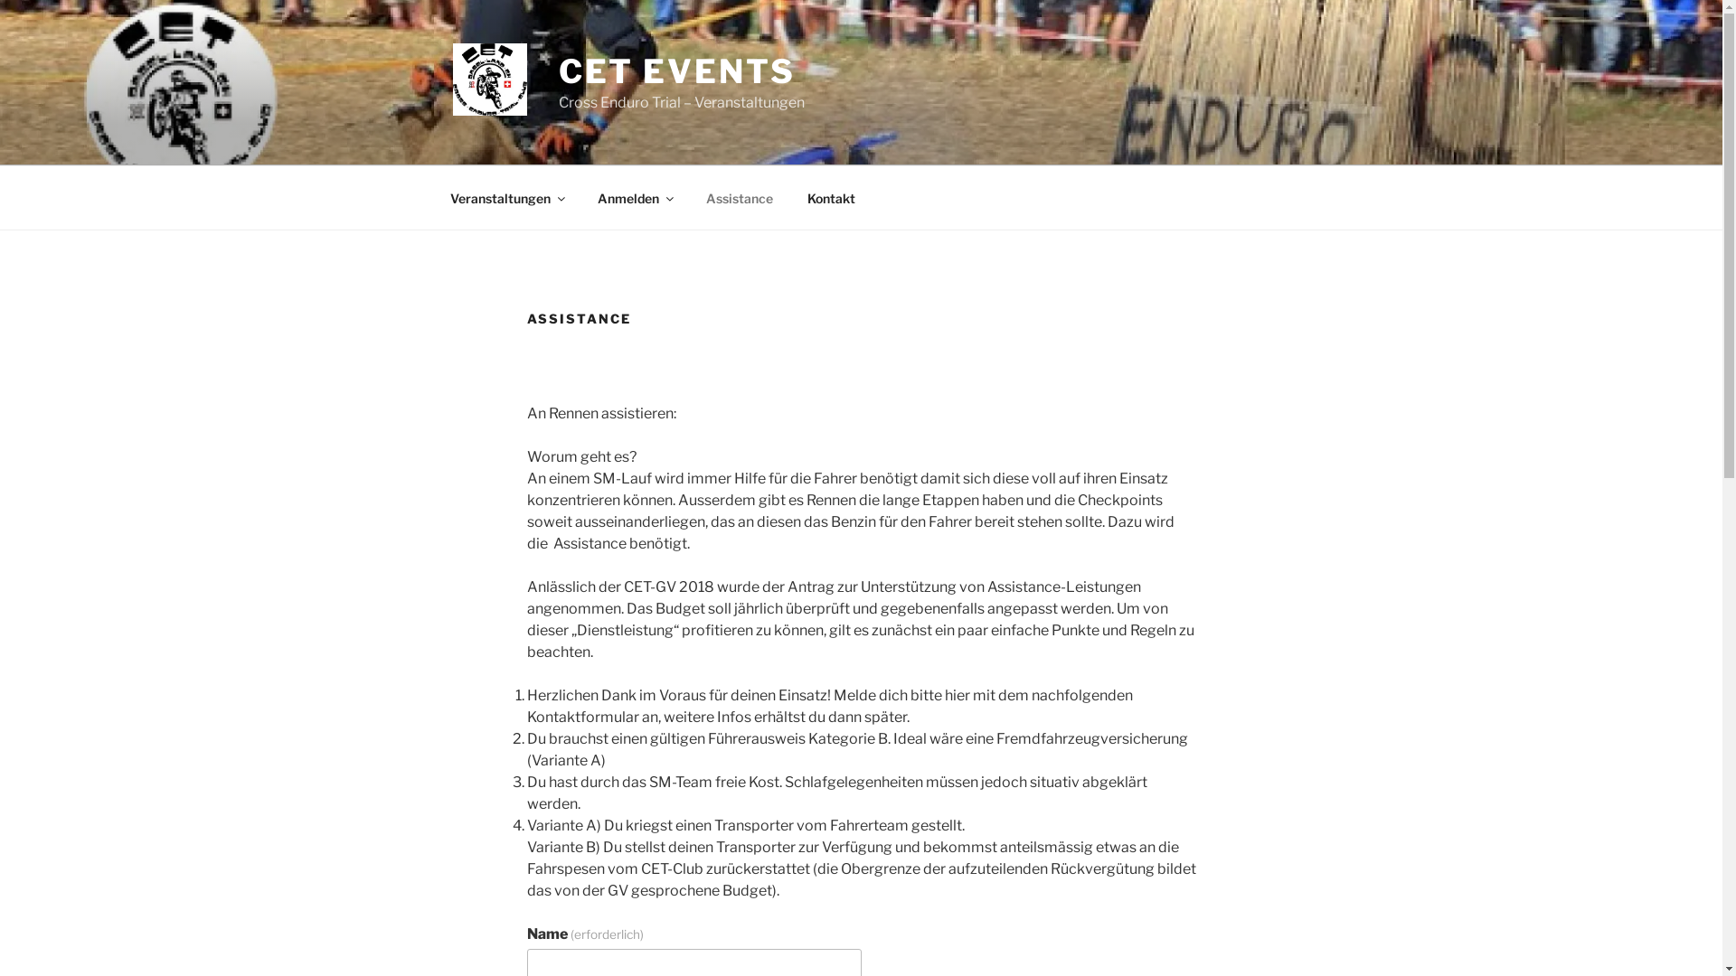  What do you see at coordinates (506, 197) in the screenshot?
I see `Veranstaltungen` at bounding box center [506, 197].